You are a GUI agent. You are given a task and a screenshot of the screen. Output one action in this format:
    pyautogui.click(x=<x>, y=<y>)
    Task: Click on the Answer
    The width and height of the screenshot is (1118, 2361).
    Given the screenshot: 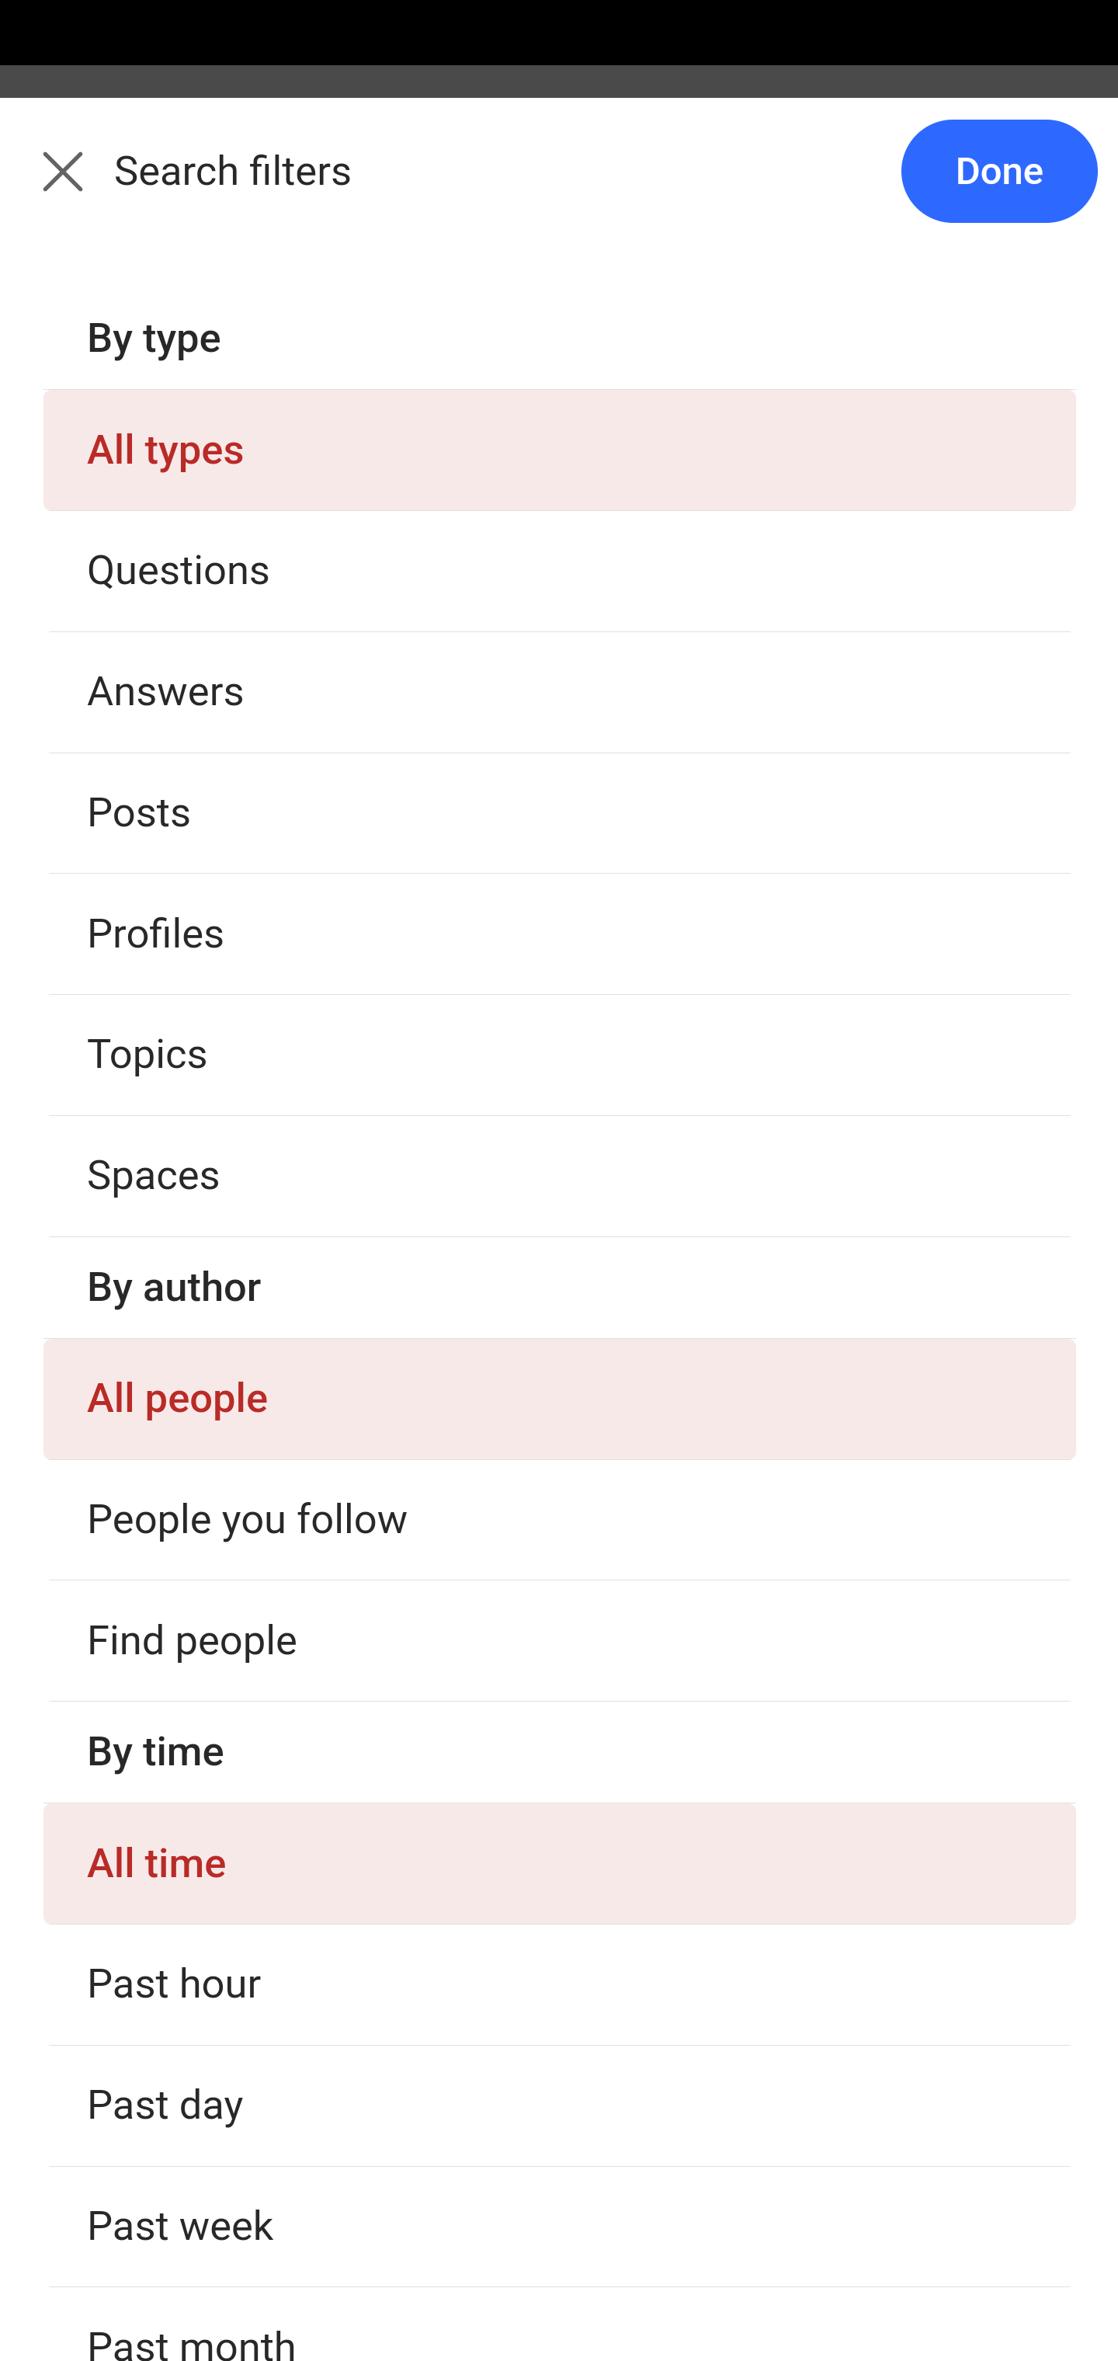 What is the action you would take?
    pyautogui.click(x=189, y=1180)
    